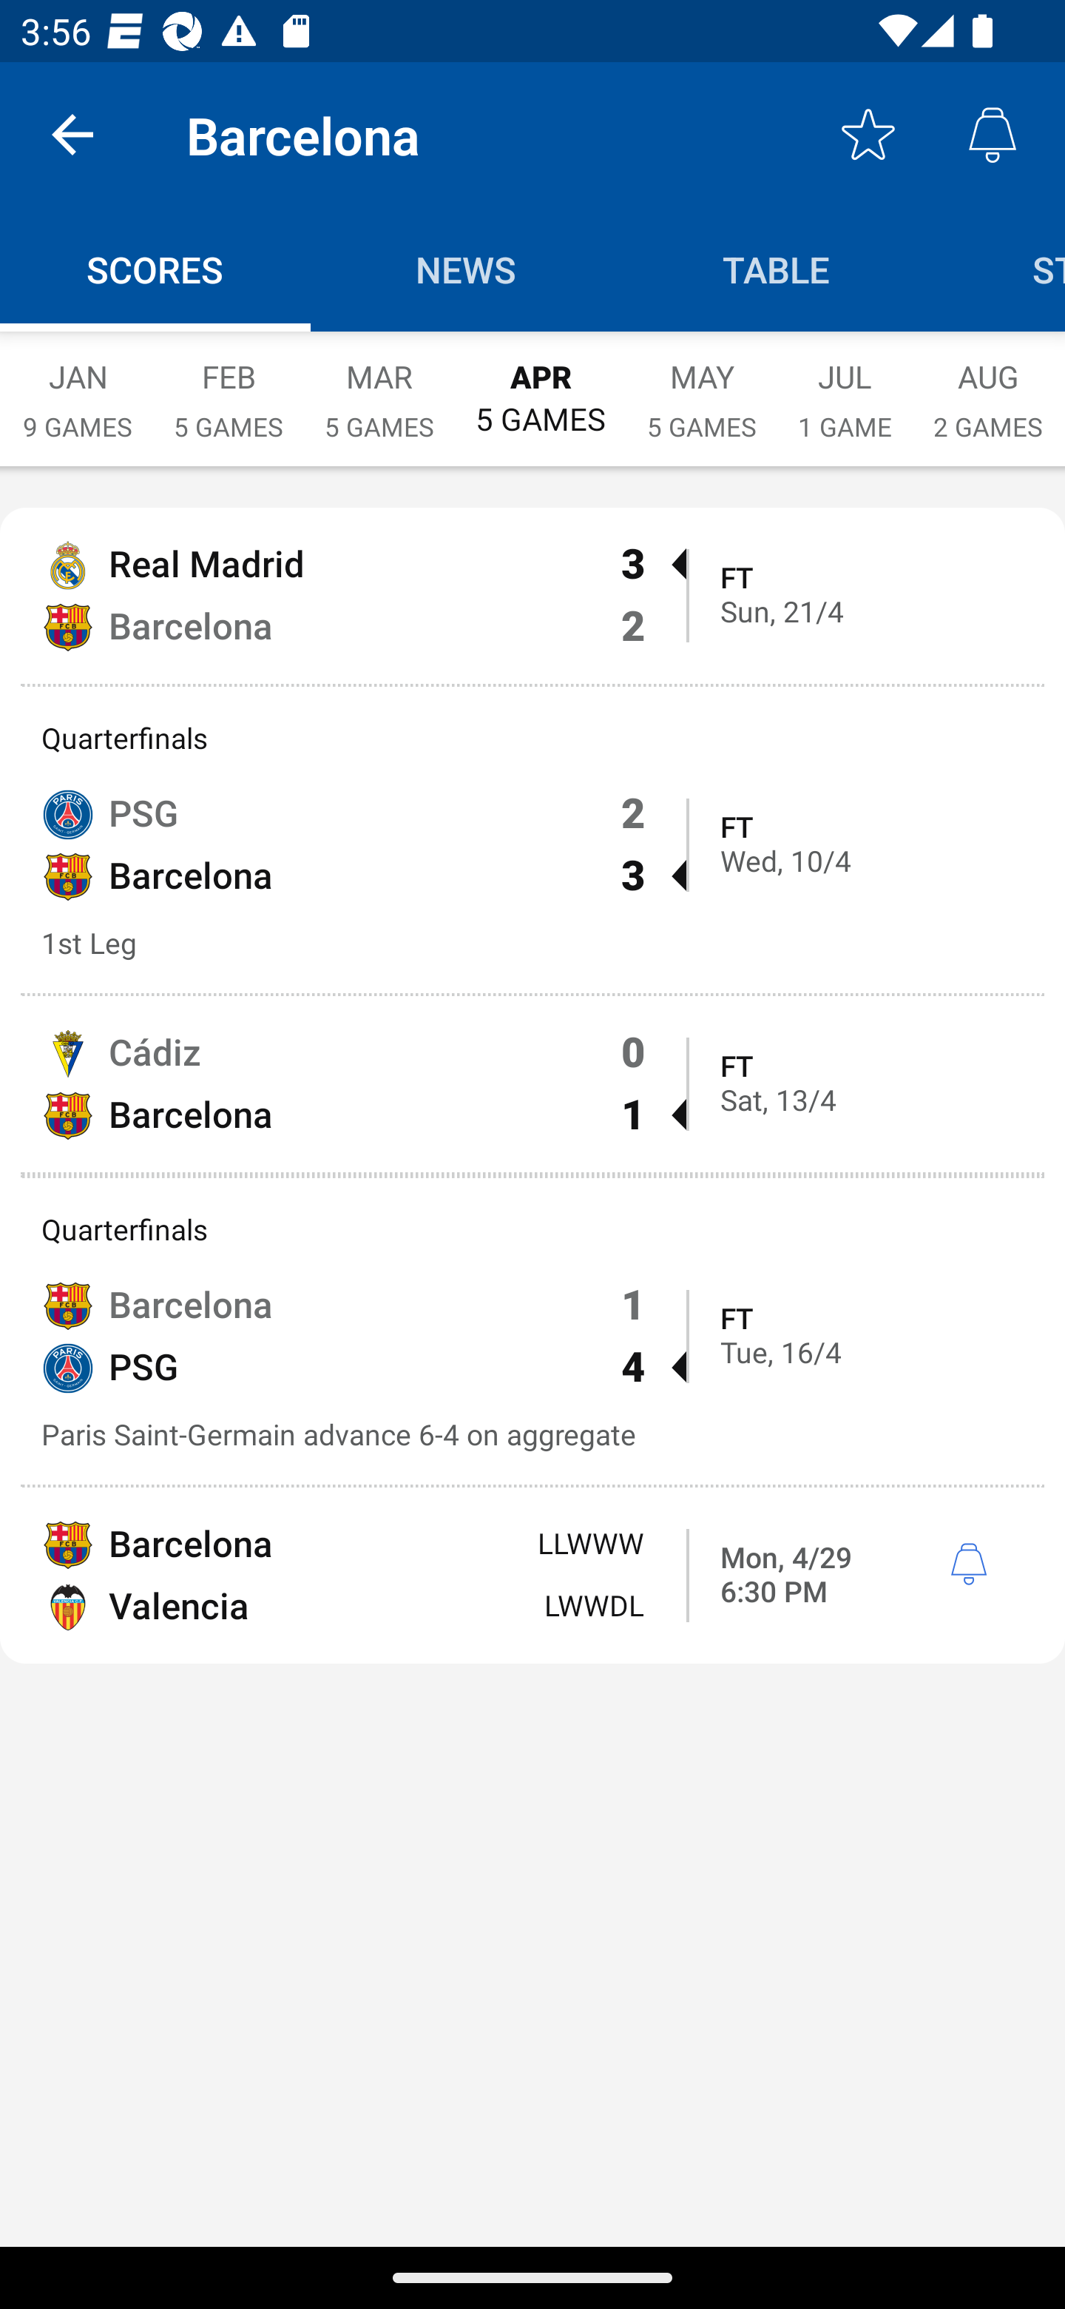  Describe the element at coordinates (868, 133) in the screenshot. I see `Favorite toggle` at that location.